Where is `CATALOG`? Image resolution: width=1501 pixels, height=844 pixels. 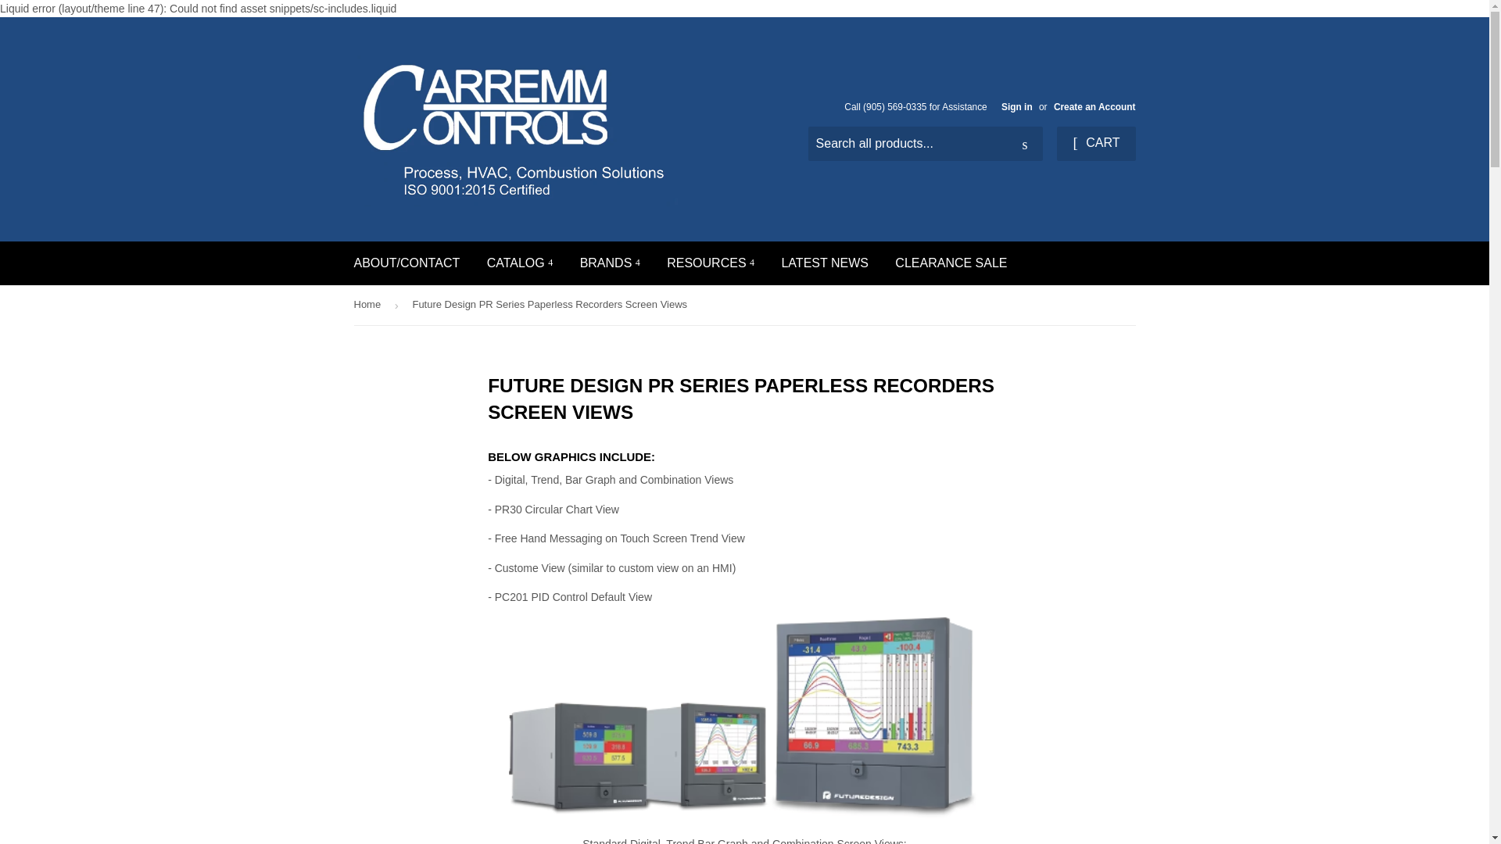
CATALOG is located at coordinates (521, 263).